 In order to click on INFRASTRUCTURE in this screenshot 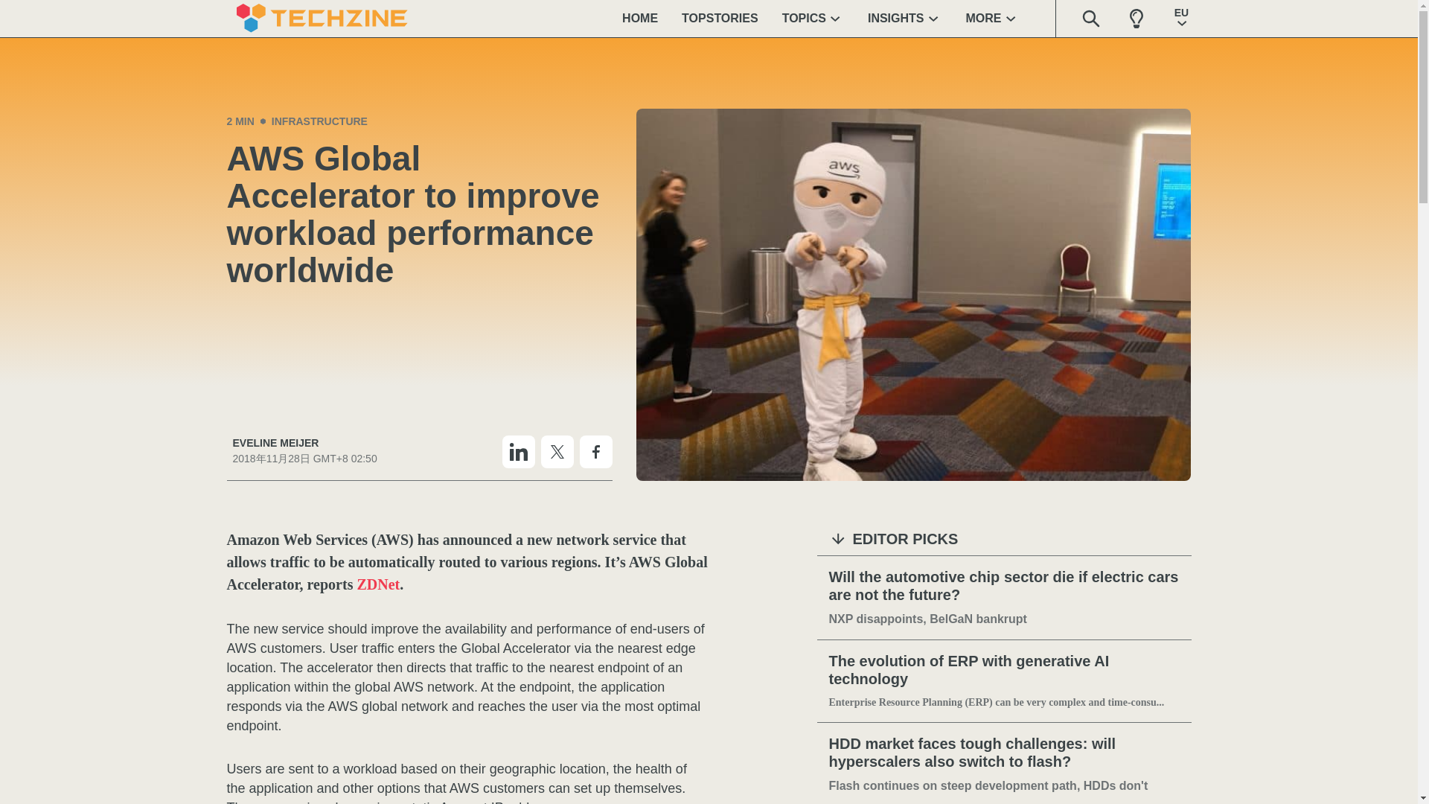, I will do `click(319, 121)`.